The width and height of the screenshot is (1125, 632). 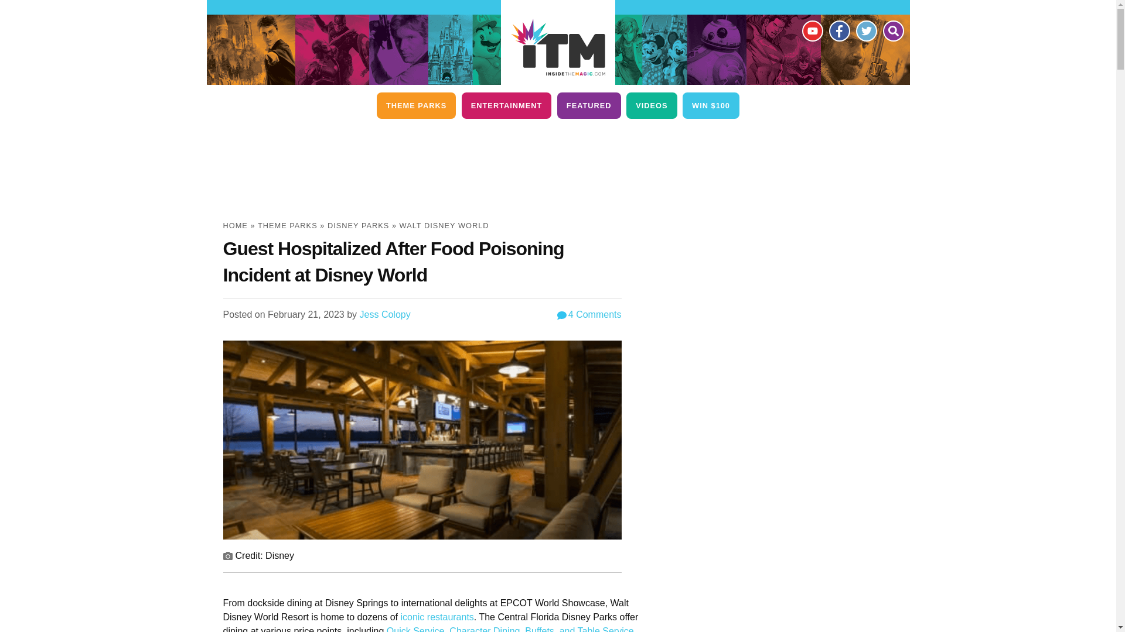 What do you see at coordinates (416, 105) in the screenshot?
I see `THEME PARKS` at bounding box center [416, 105].